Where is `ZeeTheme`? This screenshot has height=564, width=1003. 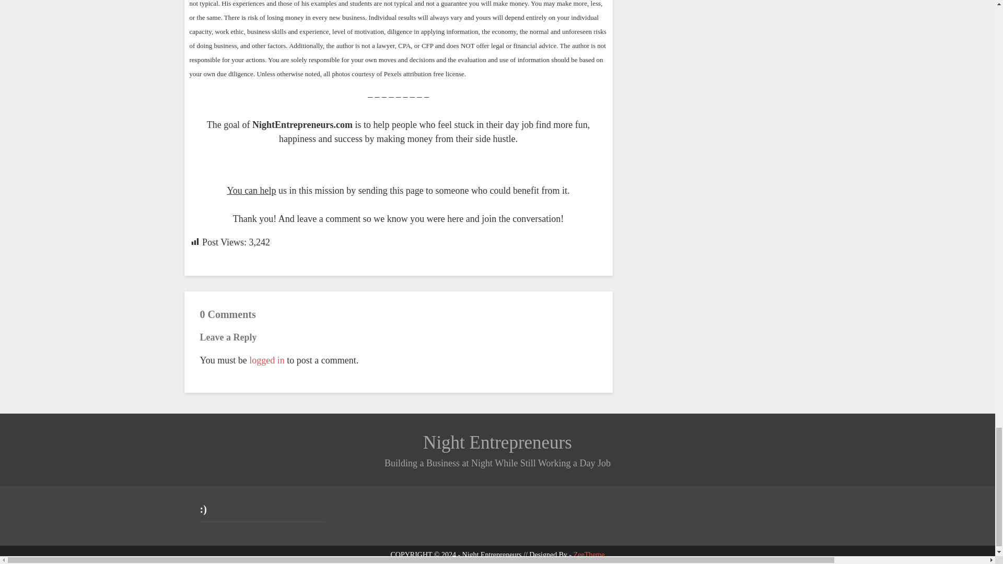
ZeeTheme is located at coordinates (589, 555).